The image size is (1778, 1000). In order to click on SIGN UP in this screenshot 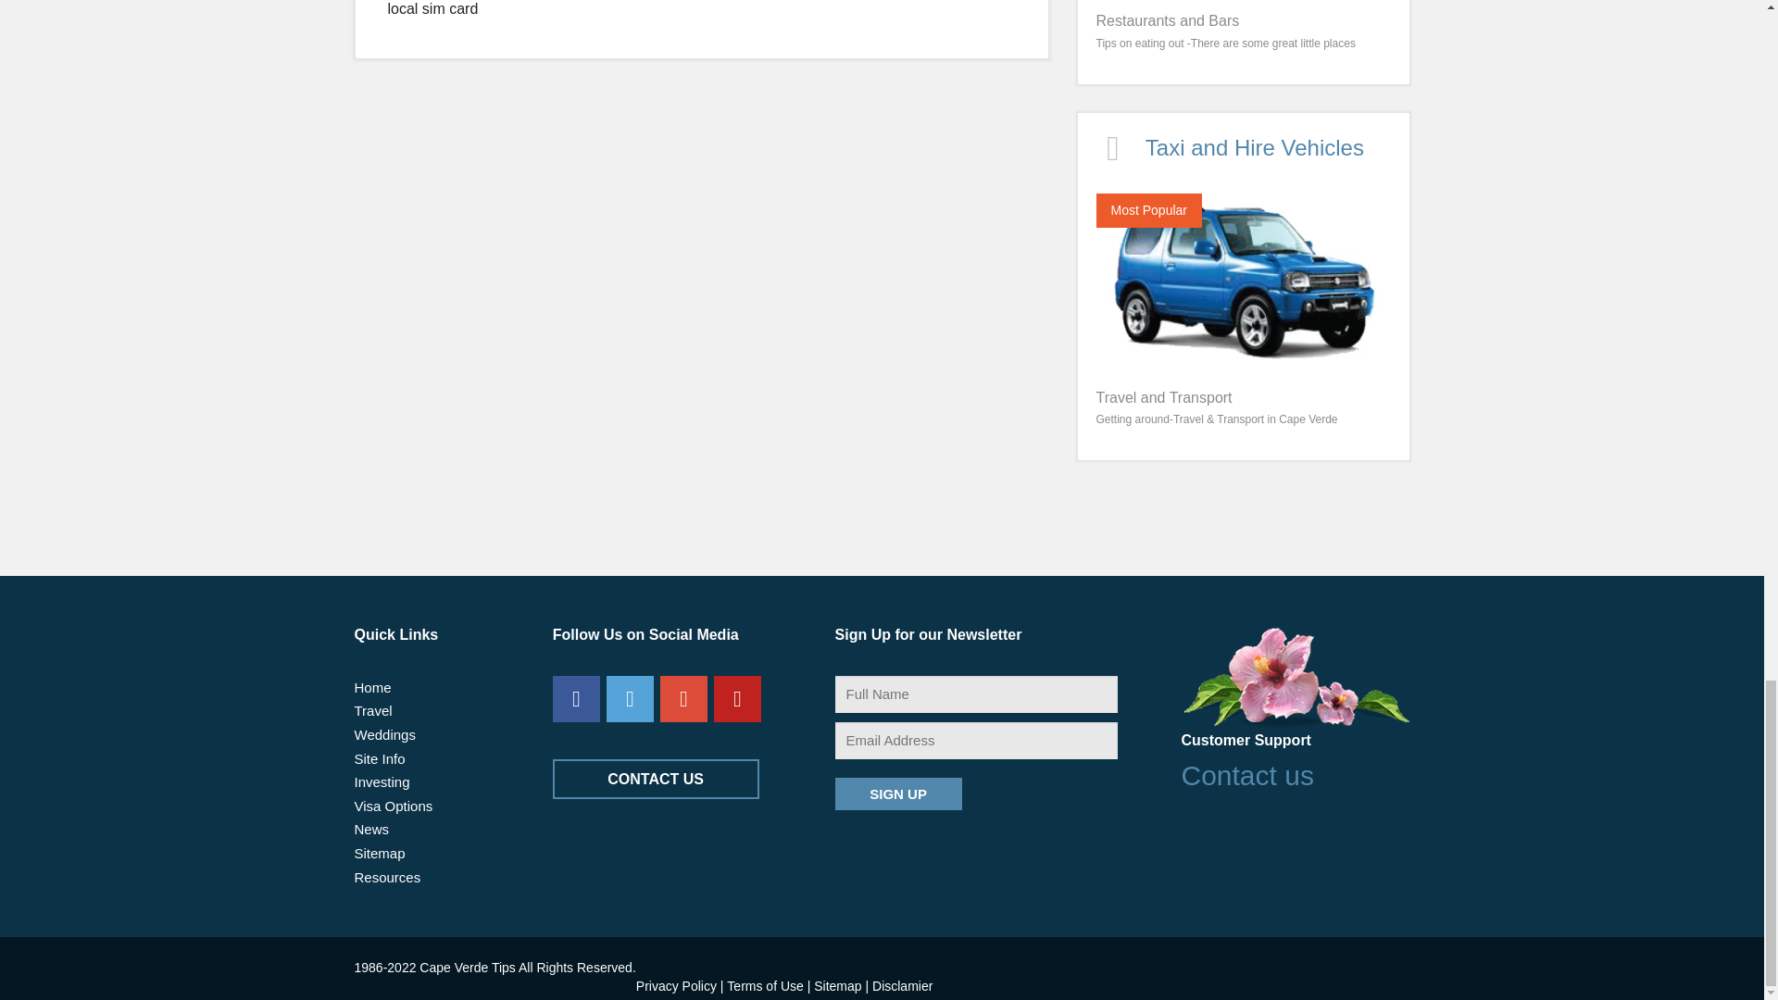, I will do `click(898, 794)`.